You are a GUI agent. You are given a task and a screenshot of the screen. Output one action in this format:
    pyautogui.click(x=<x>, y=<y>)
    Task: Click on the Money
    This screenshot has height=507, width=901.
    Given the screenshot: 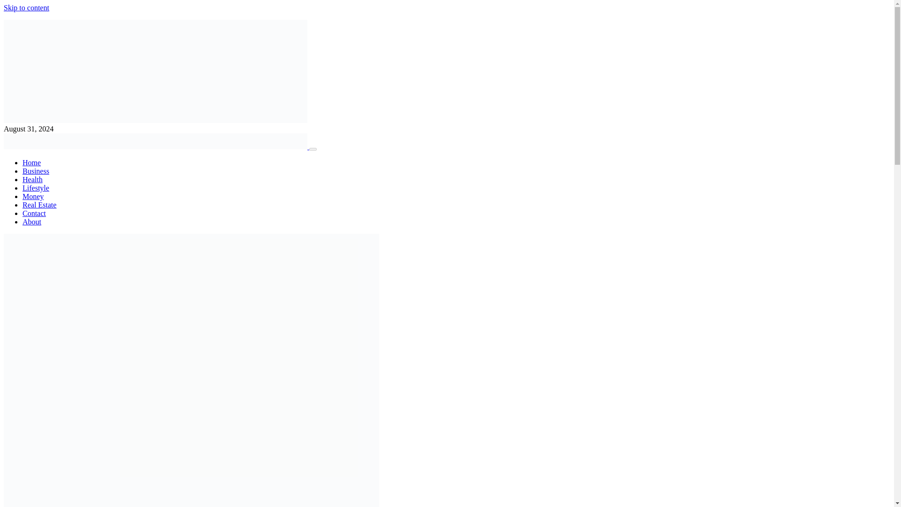 What is the action you would take?
    pyautogui.click(x=33, y=196)
    